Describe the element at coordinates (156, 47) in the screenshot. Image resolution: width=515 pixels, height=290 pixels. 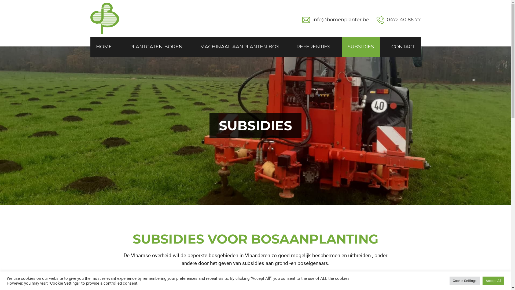
I see `PLANTGATEN BOREN` at that location.